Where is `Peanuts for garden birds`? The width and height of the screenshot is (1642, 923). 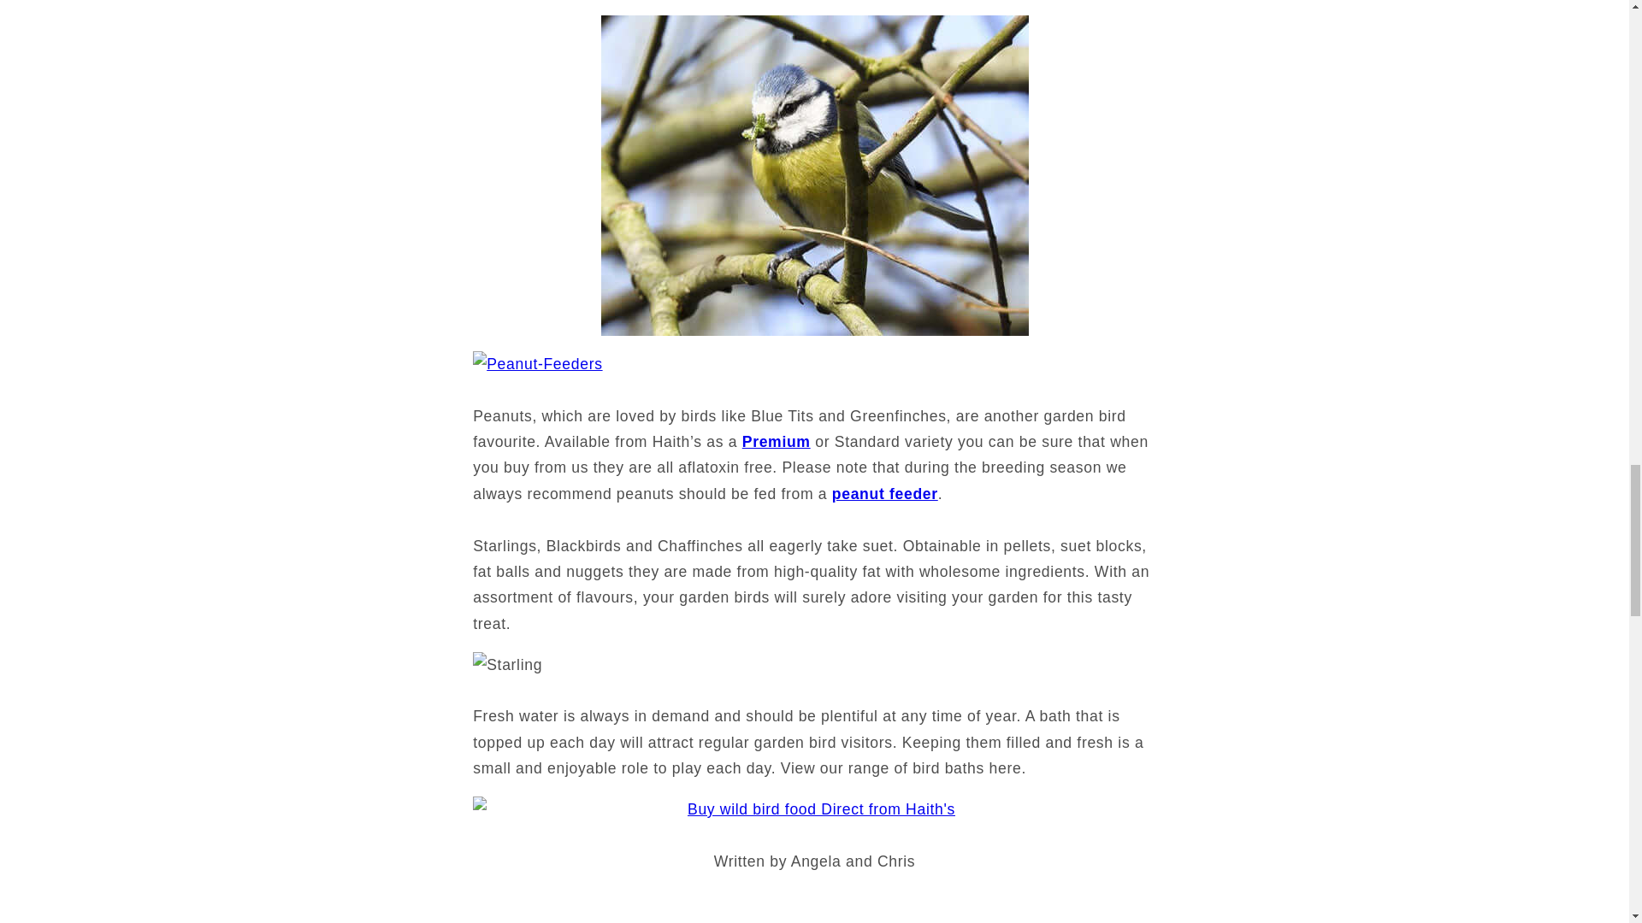
Peanuts for garden birds is located at coordinates (777, 441).